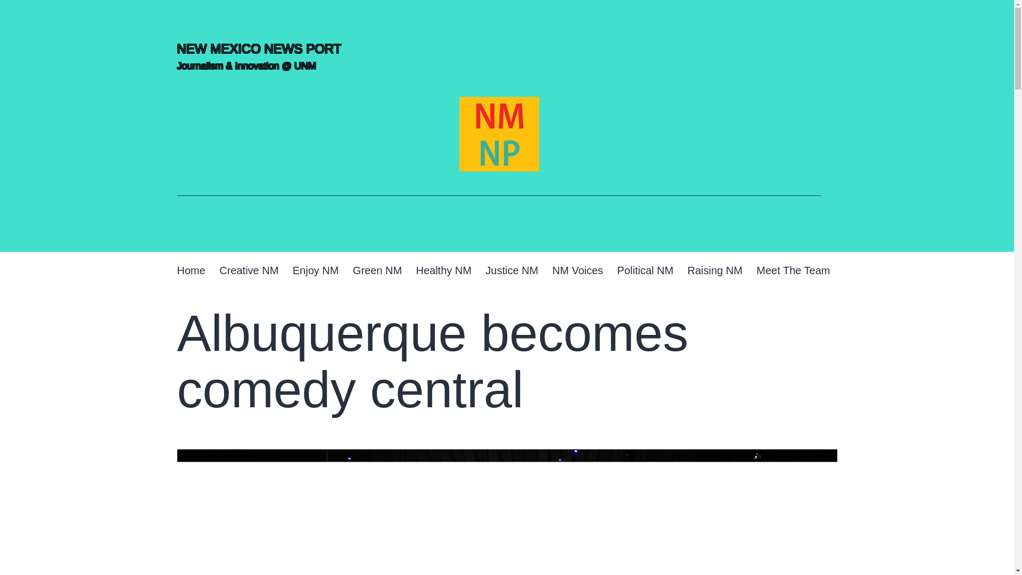 Image resolution: width=1022 pixels, height=575 pixels. Describe the element at coordinates (511, 270) in the screenshot. I see `Justice NM` at that location.